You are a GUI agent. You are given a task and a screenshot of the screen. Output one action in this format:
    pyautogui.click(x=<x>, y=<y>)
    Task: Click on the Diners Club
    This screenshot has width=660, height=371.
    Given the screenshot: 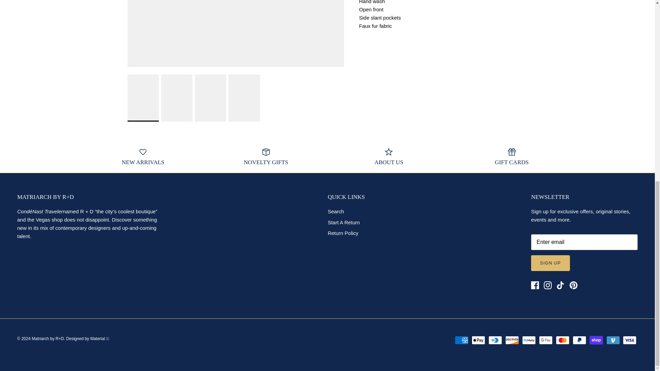 What is the action you would take?
    pyautogui.click(x=495, y=340)
    